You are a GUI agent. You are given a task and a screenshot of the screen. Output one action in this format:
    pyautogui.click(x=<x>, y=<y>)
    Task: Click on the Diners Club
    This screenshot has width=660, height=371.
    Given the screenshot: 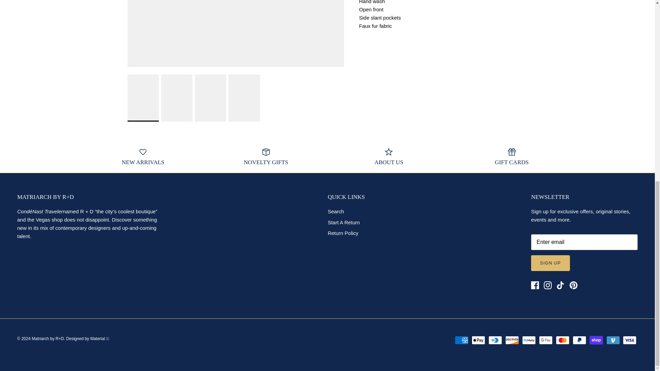 What is the action you would take?
    pyautogui.click(x=495, y=340)
    